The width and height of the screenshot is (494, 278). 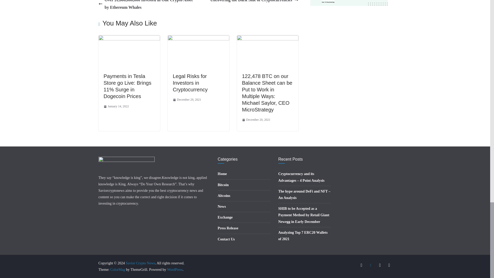 What do you see at coordinates (256, 120) in the screenshot?
I see `December 20, 2021` at bounding box center [256, 120].